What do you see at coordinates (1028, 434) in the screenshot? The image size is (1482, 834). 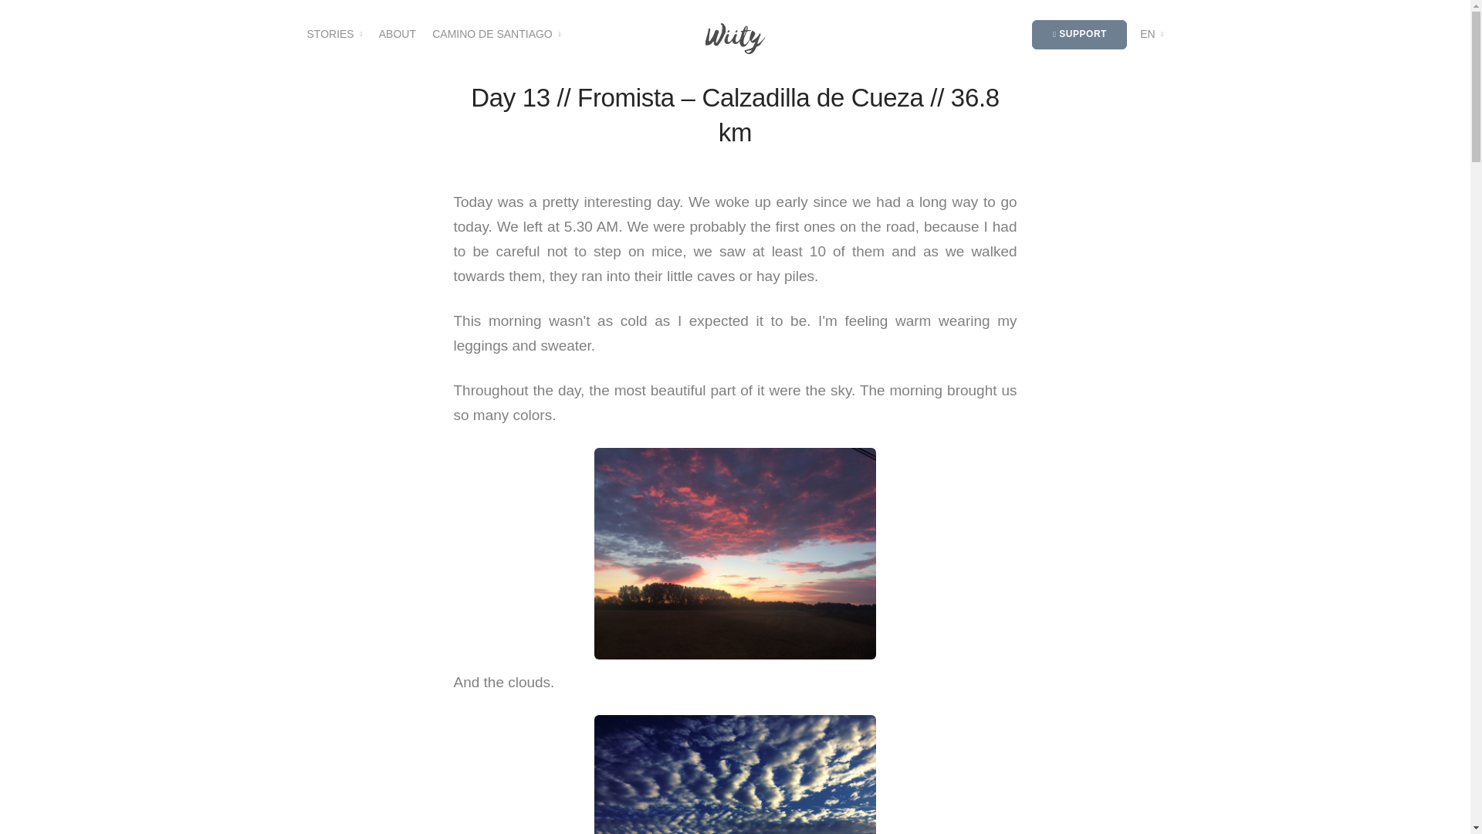 I see `Receive Newsletter` at bounding box center [1028, 434].